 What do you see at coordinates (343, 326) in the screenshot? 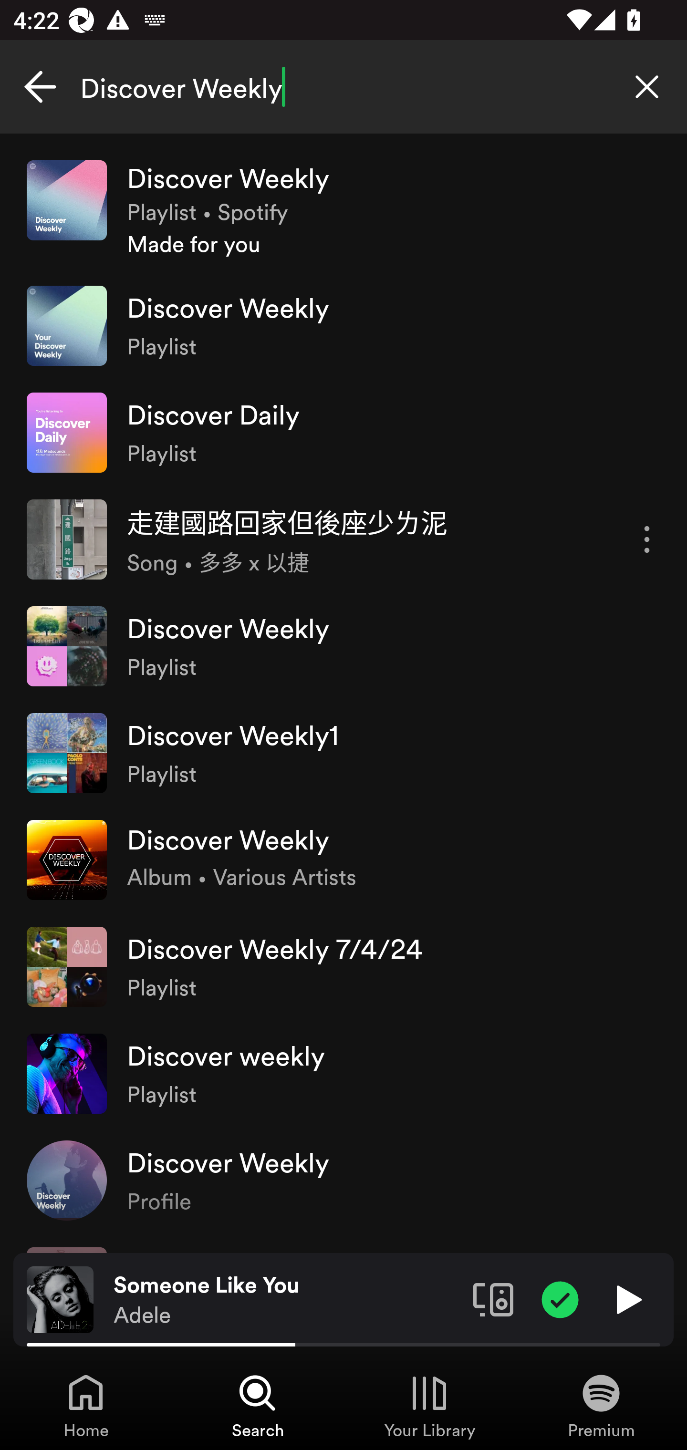
I see `Discover Weekly Playlist` at bounding box center [343, 326].